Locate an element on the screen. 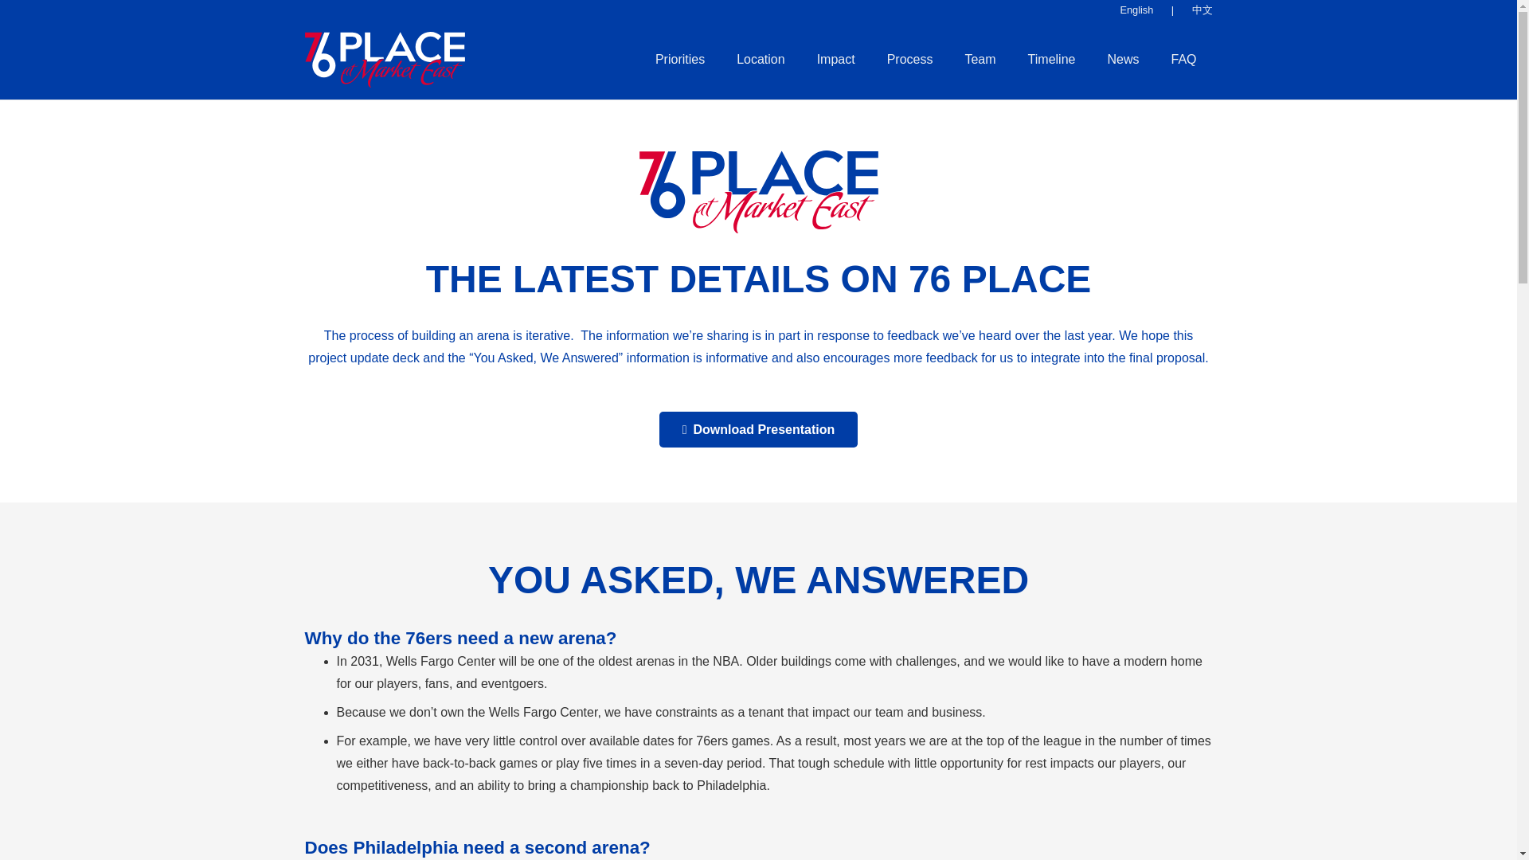 This screenshot has height=860, width=1529. Priorities is located at coordinates (679, 59).